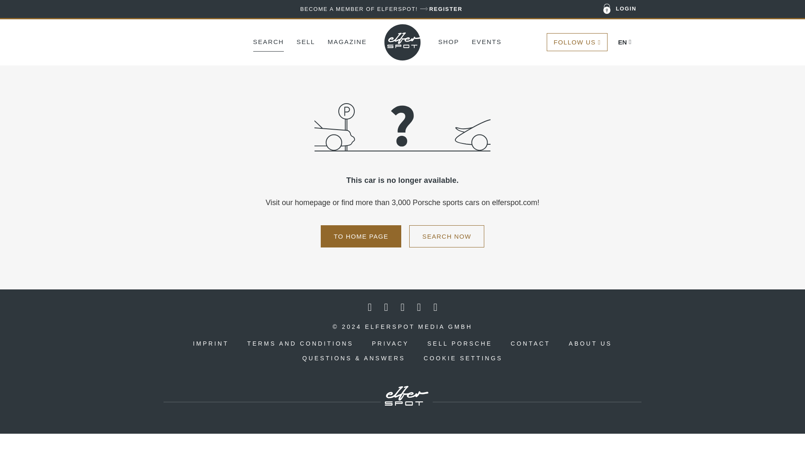  Describe the element at coordinates (402, 42) in the screenshot. I see `Elferspot` at that location.